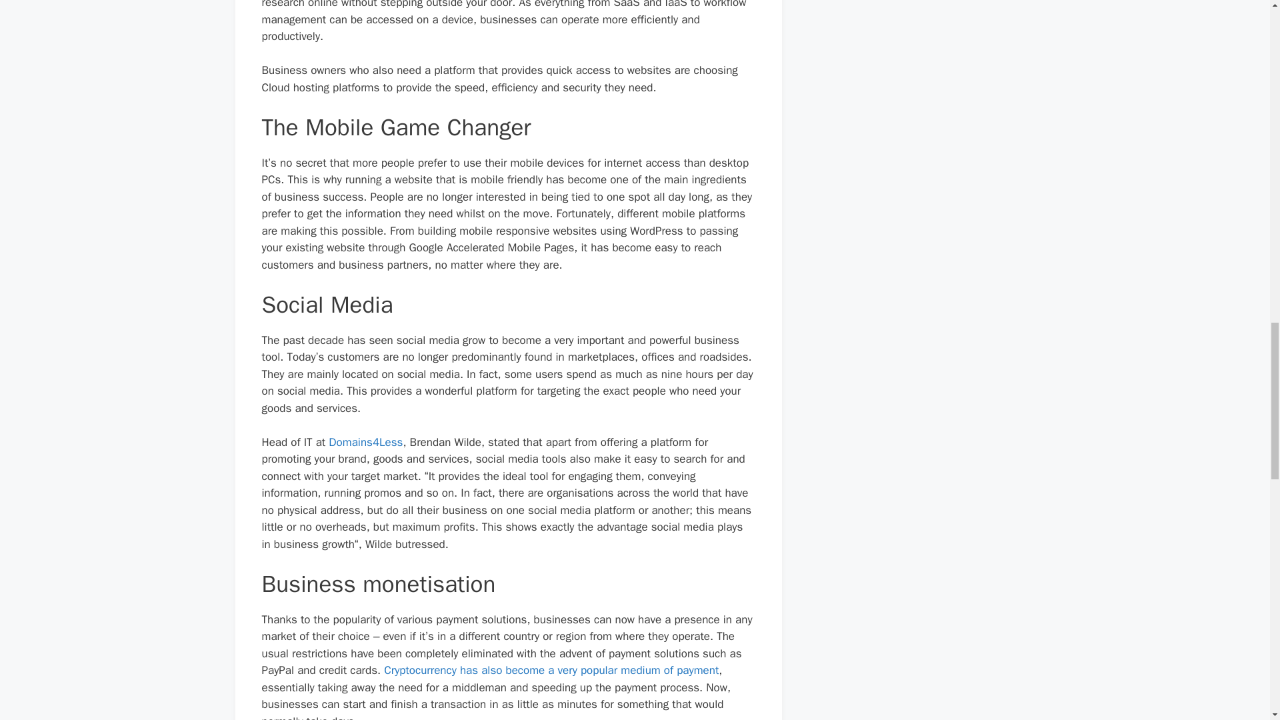 This screenshot has width=1280, height=720. I want to click on Domains4Less, so click(365, 442).